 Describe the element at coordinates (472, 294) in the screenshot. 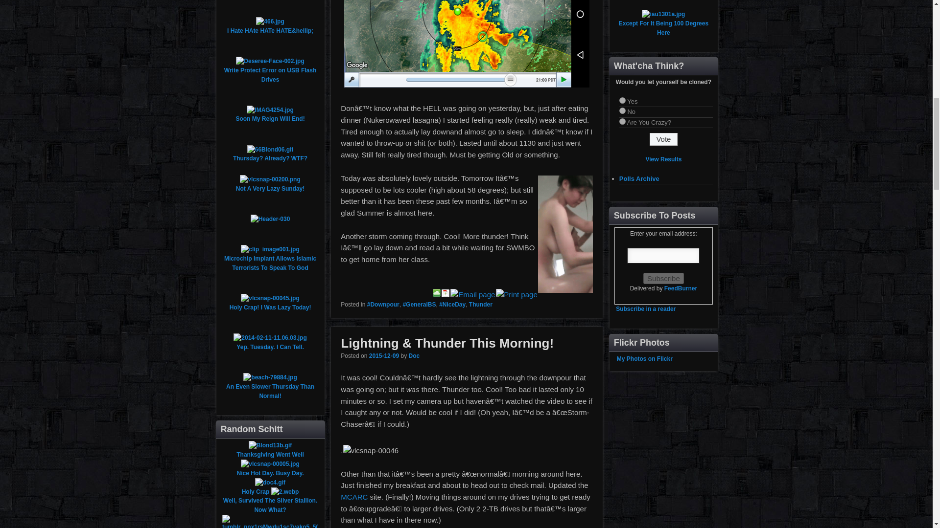

I see `Email page` at that location.